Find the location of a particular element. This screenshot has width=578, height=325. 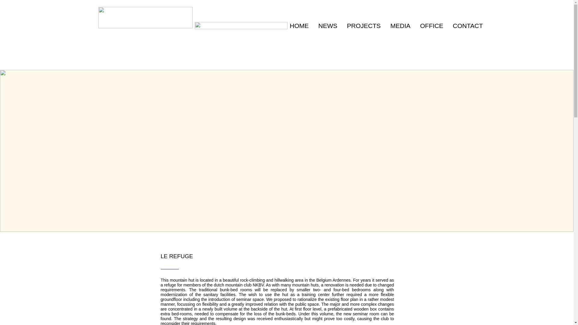

HOME is located at coordinates (299, 26).